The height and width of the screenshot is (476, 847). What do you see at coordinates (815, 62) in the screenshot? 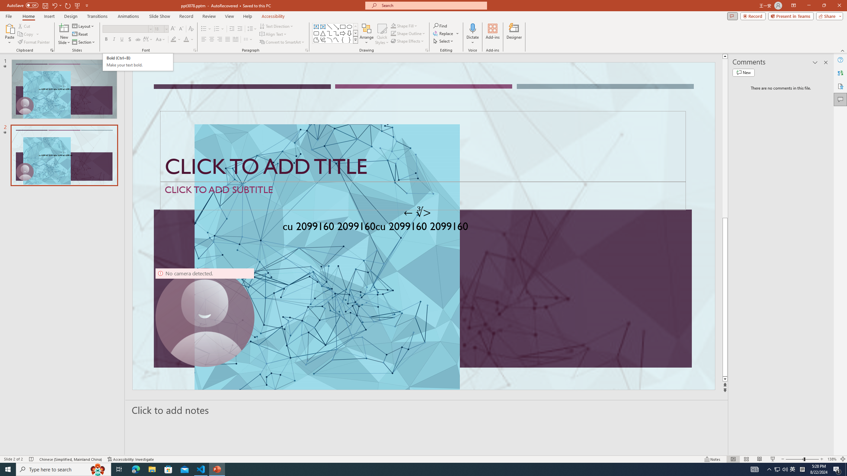
I see `Italic` at bounding box center [815, 62].